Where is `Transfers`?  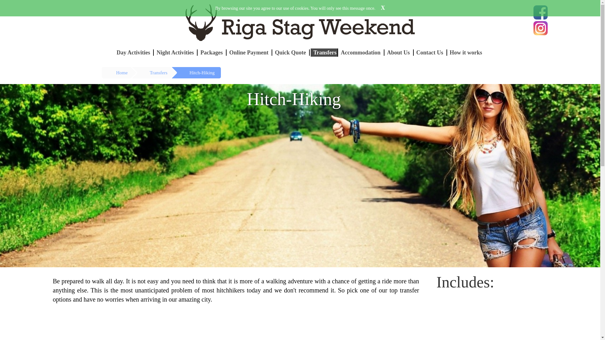 Transfers is located at coordinates (324, 53).